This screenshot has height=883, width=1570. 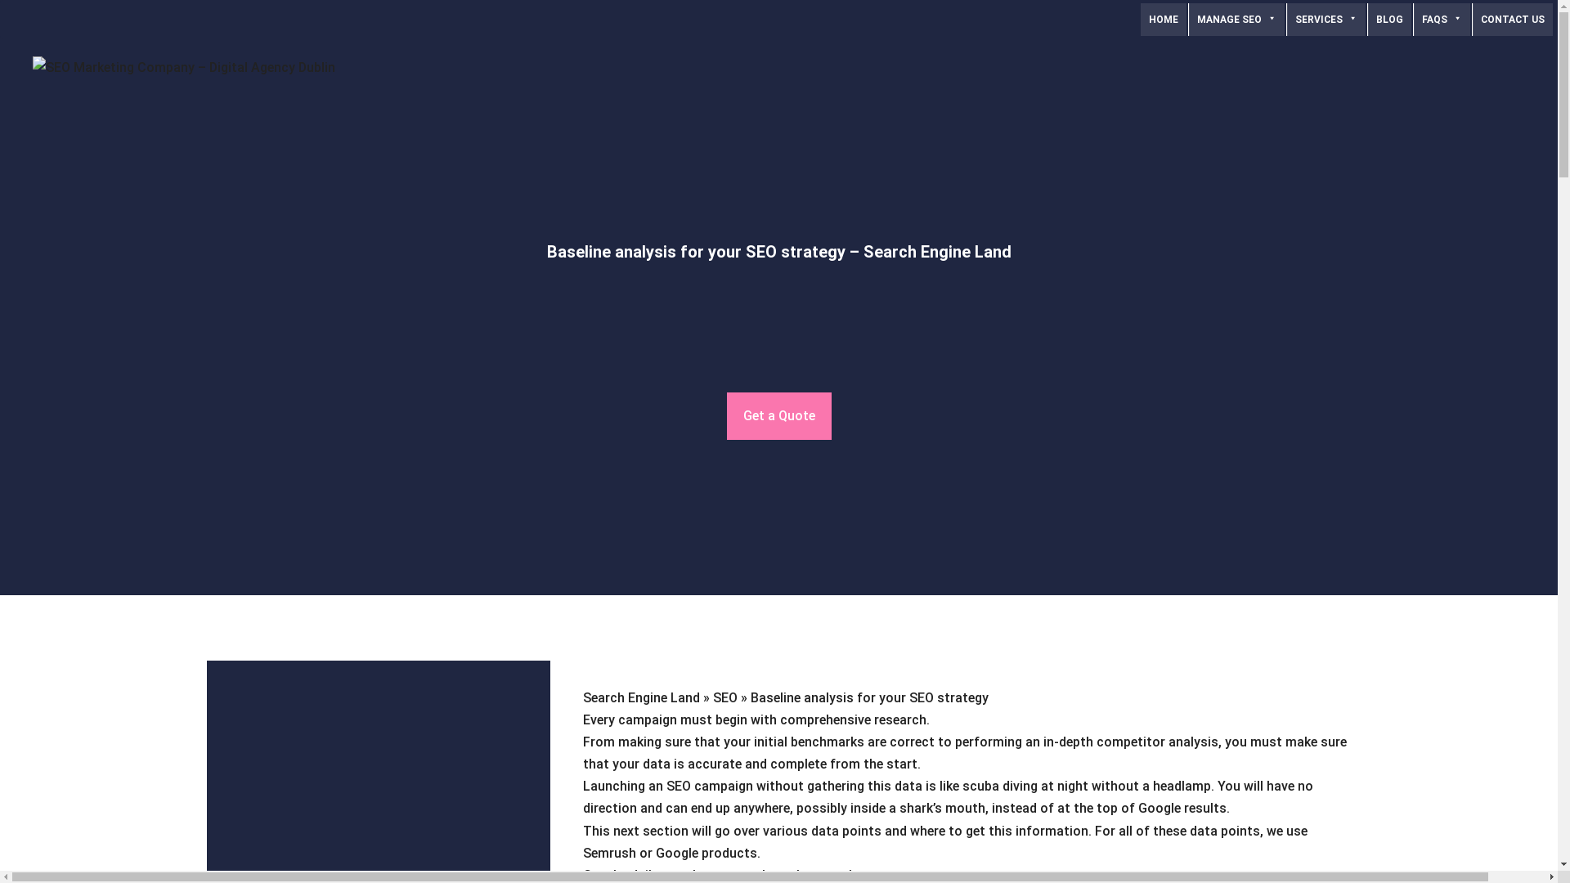 What do you see at coordinates (1164, 20) in the screenshot?
I see `SEO Agency Dublin` at bounding box center [1164, 20].